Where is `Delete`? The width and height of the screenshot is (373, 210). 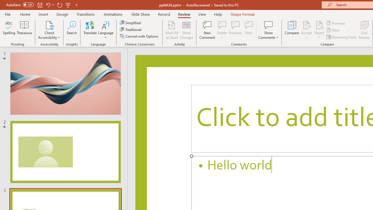 Delete is located at coordinates (222, 30).